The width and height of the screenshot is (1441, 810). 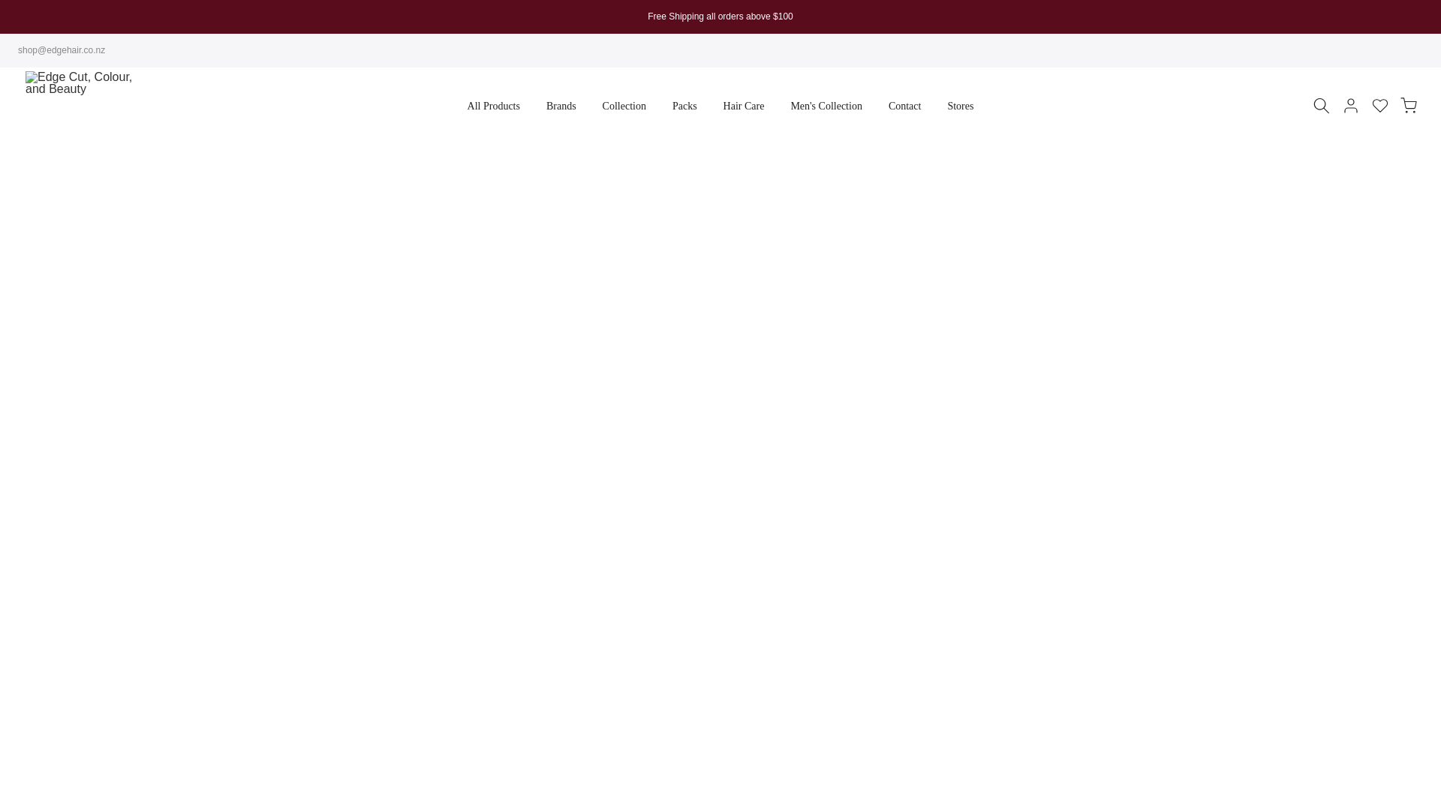 What do you see at coordinates (624, 106) in the screenshot?
I see `Collection` at bounding box center [624, 106].